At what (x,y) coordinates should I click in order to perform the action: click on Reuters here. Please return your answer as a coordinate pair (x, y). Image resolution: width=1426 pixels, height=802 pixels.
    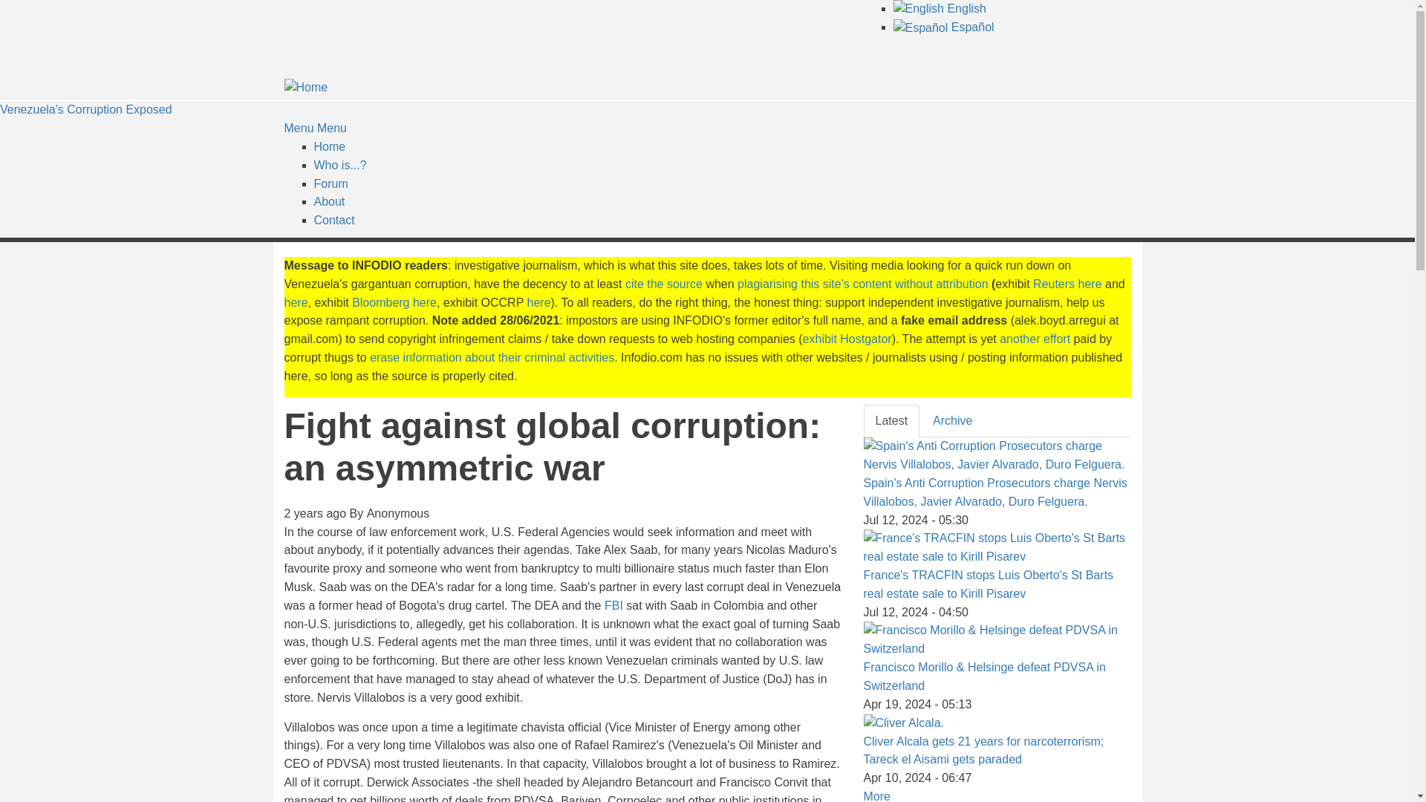
    Looking at the image, I should click on (1067, 284).